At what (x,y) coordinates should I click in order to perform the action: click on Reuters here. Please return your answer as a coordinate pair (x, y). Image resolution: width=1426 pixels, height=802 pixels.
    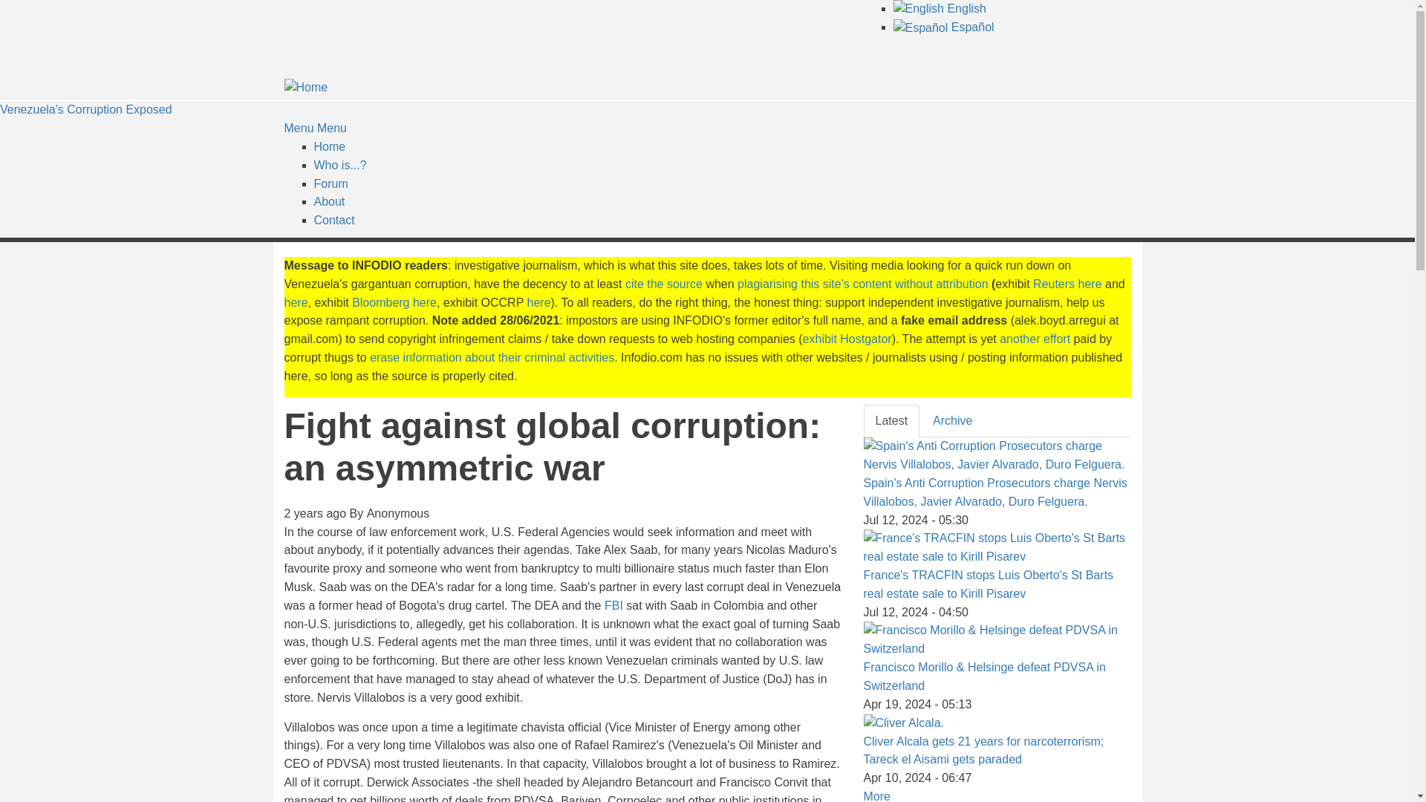
    Looking at the image, I should click on (1067, 284).